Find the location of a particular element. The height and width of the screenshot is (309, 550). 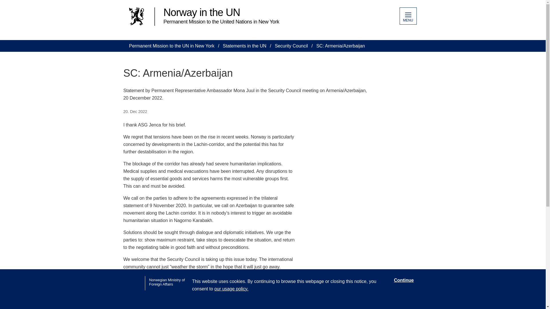

MENU is located at coordinates (408, 16).